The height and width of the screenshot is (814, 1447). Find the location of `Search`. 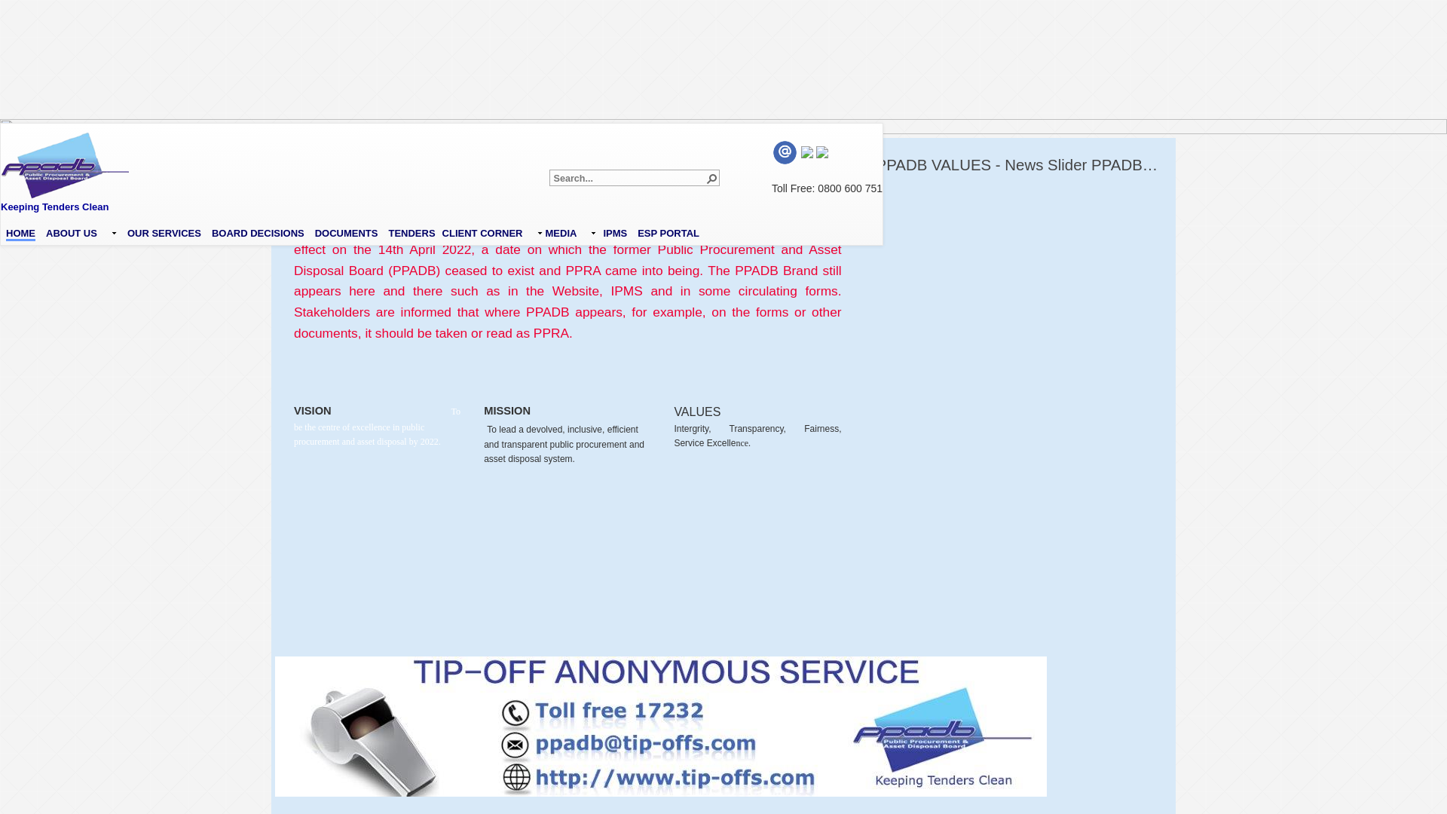

Search is located at coordinates (711, 178).